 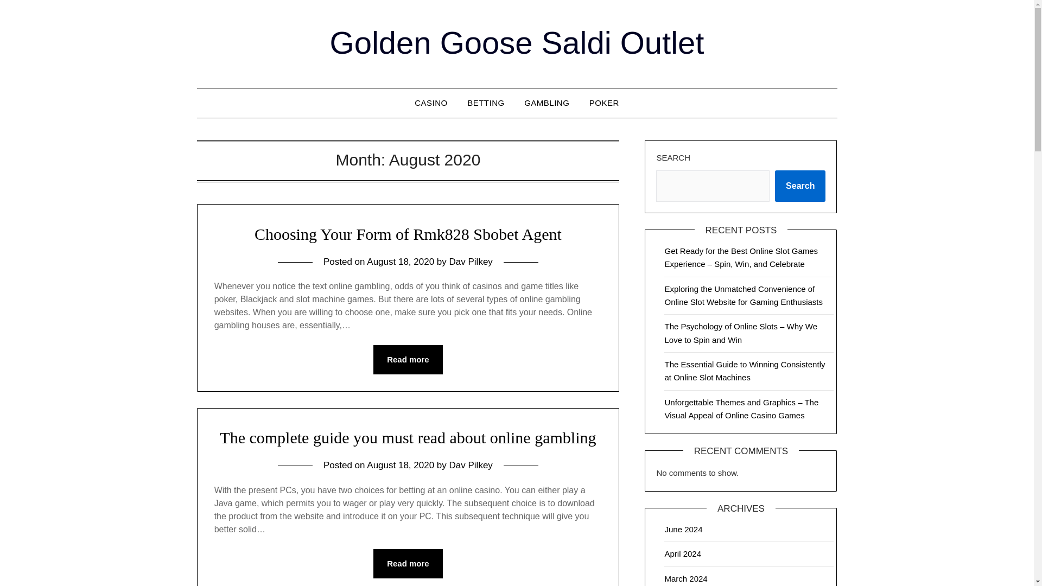 What do you see at coordinates (486, 103) in the screenshot?
I see `BETTING` at bounding box center [486, 103].